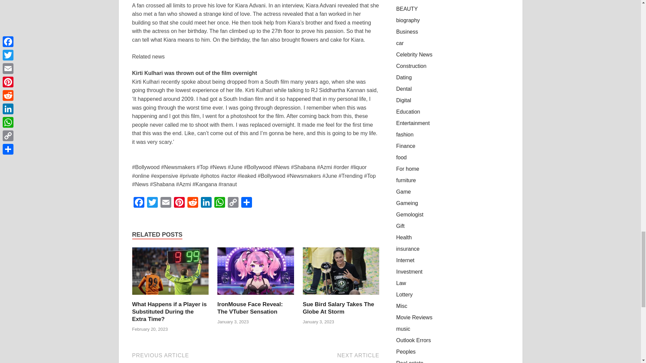 This screenshot has height=363, width=646. Describe the element at coordinates (152, 203) in the screenshot. I see `Twitter` at that location.